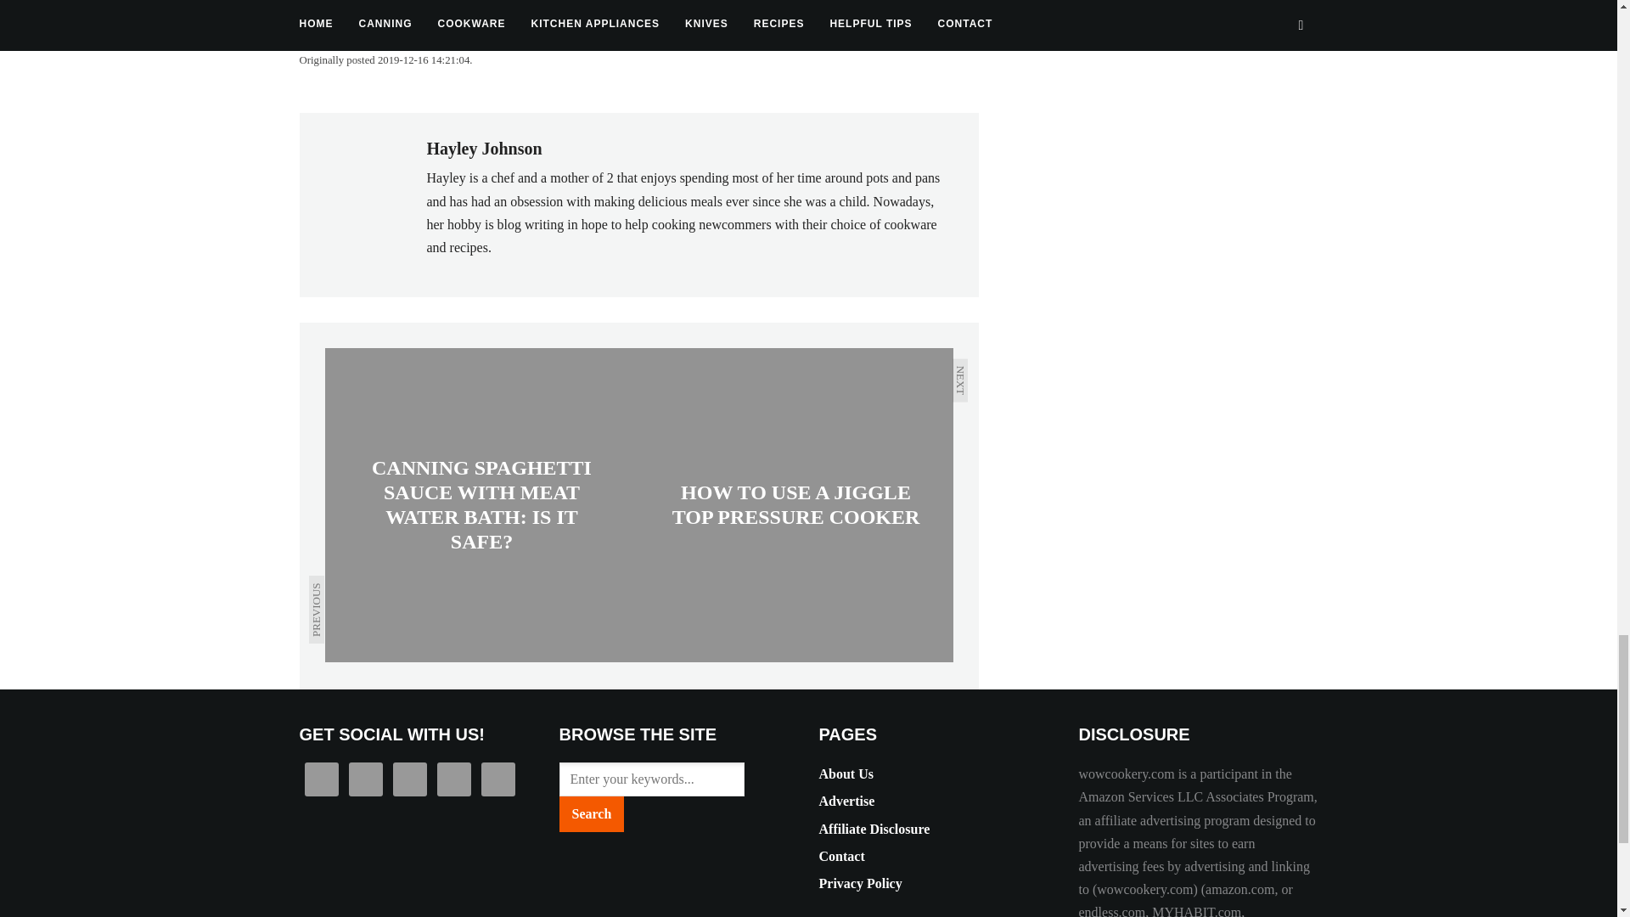 The image size is (1630, 917). Describe the element at coordinates (795, 504) in the screenshot. I see `How to Use a Jiggle Top Pressure Cooker` at that location.